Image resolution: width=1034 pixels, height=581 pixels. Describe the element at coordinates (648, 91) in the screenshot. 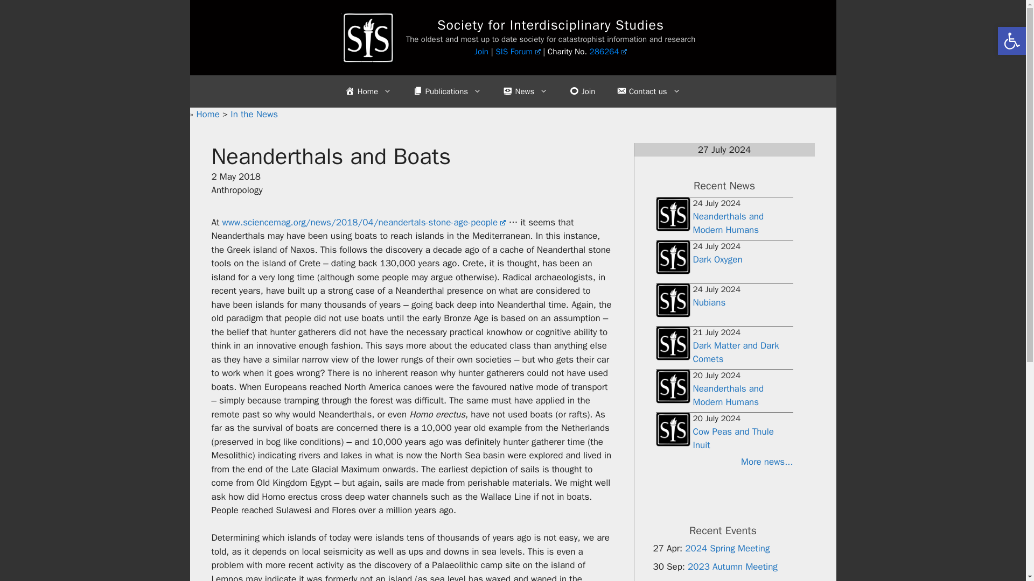

I see `Contact us` at that location.